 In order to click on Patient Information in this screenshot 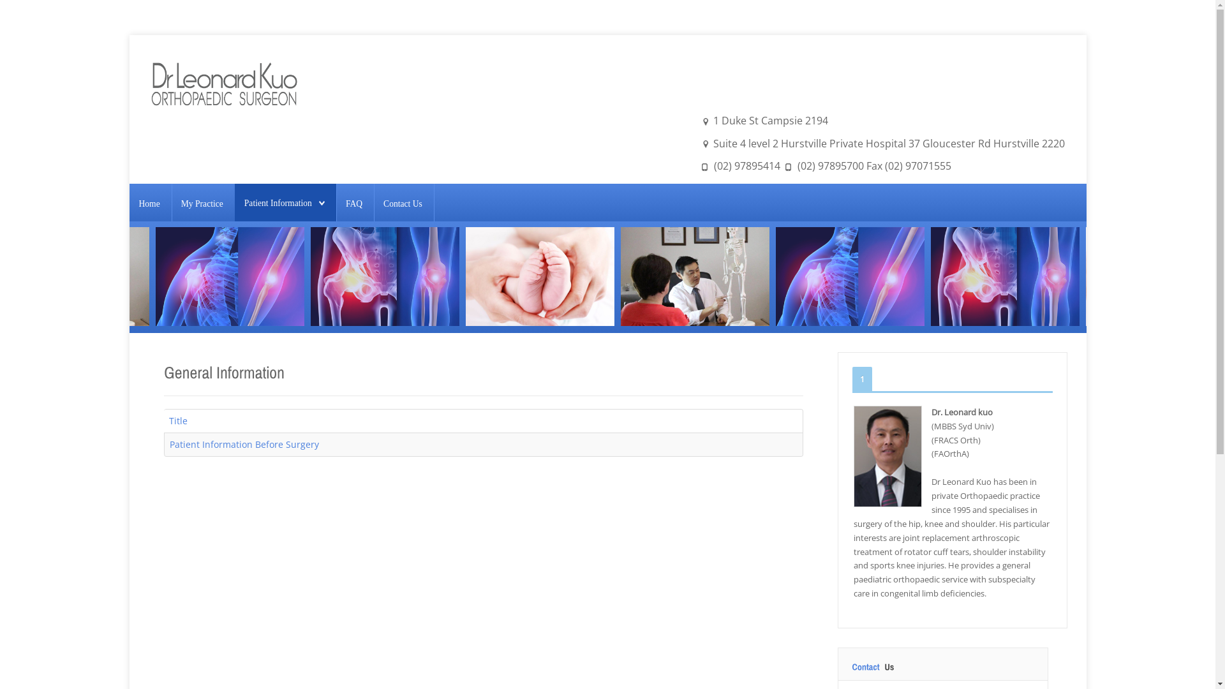, I will do `click(285, 204)`.